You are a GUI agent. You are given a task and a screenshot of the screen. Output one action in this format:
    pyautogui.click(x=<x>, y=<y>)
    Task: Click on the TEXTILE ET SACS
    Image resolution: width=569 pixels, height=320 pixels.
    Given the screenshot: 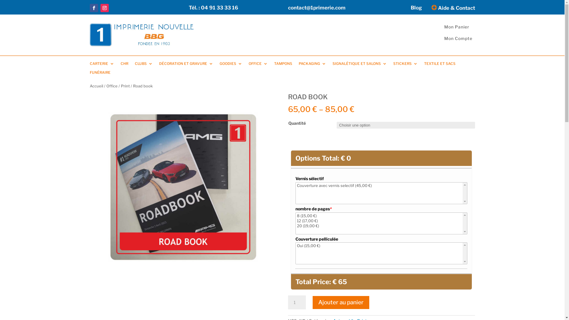 What is the action you would take?
    pyautogui.click(x=439, y=65)
    